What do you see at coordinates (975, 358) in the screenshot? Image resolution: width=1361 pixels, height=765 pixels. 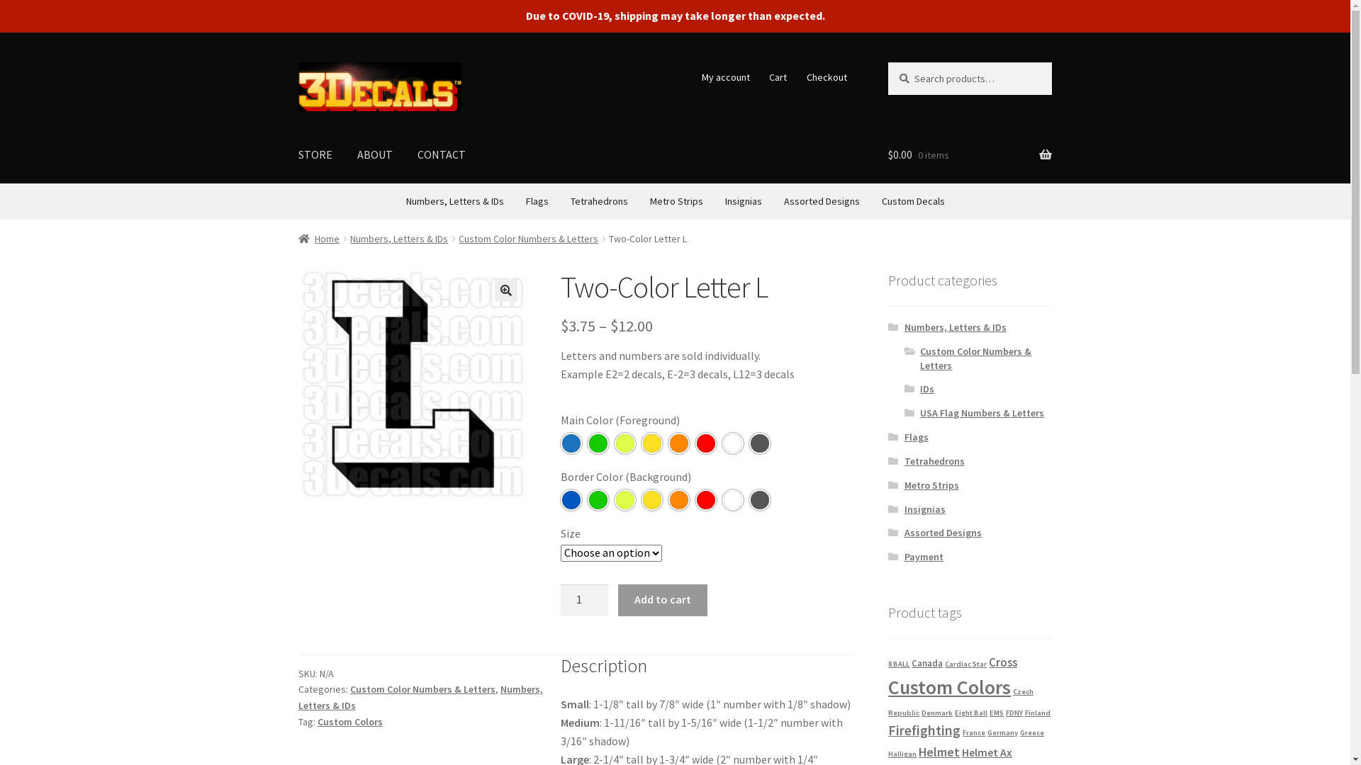 I see `Custom Color Numbers & Letters` at bounding box center [975, 358].